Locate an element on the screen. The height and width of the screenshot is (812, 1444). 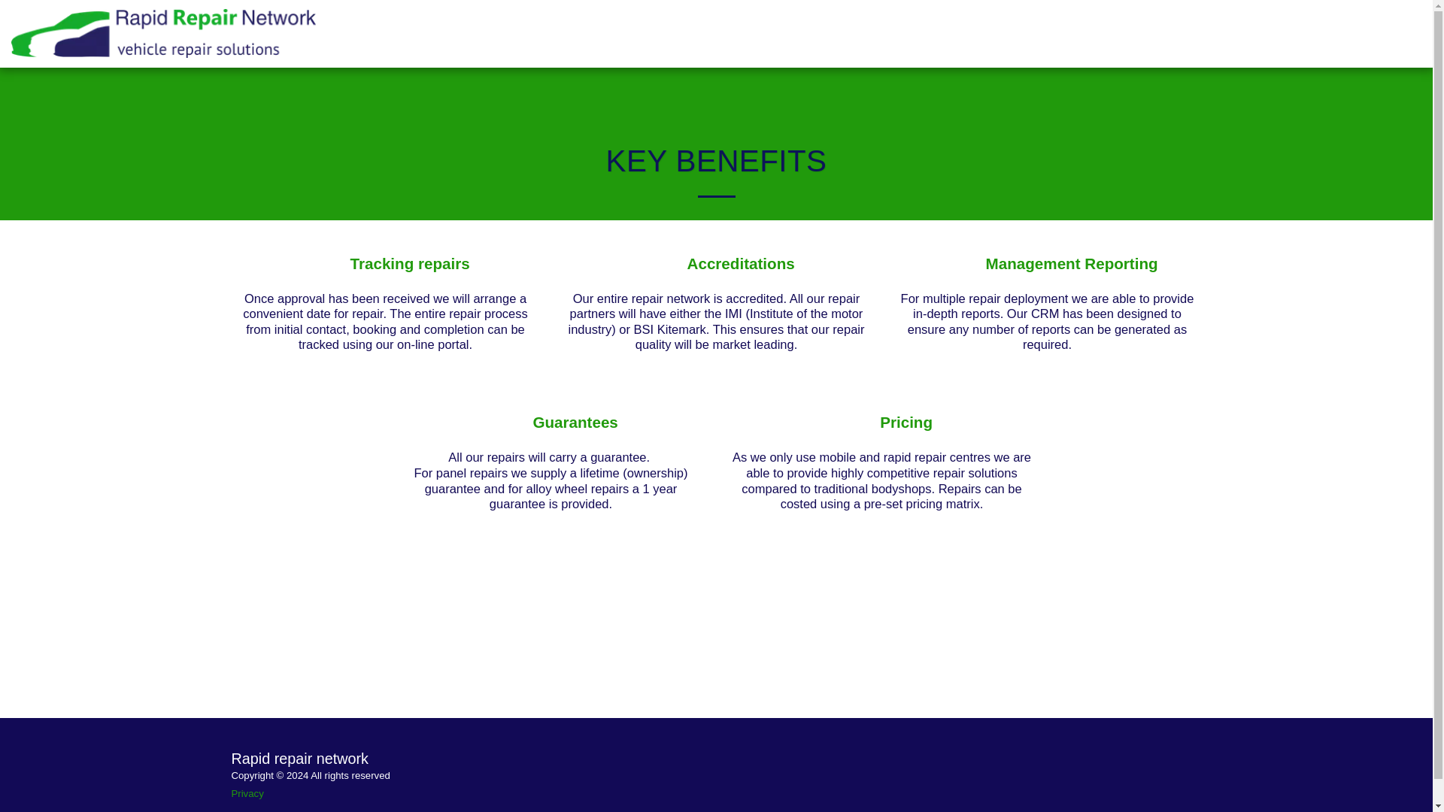
Tracking repairs is located at coordinates (411, 265).